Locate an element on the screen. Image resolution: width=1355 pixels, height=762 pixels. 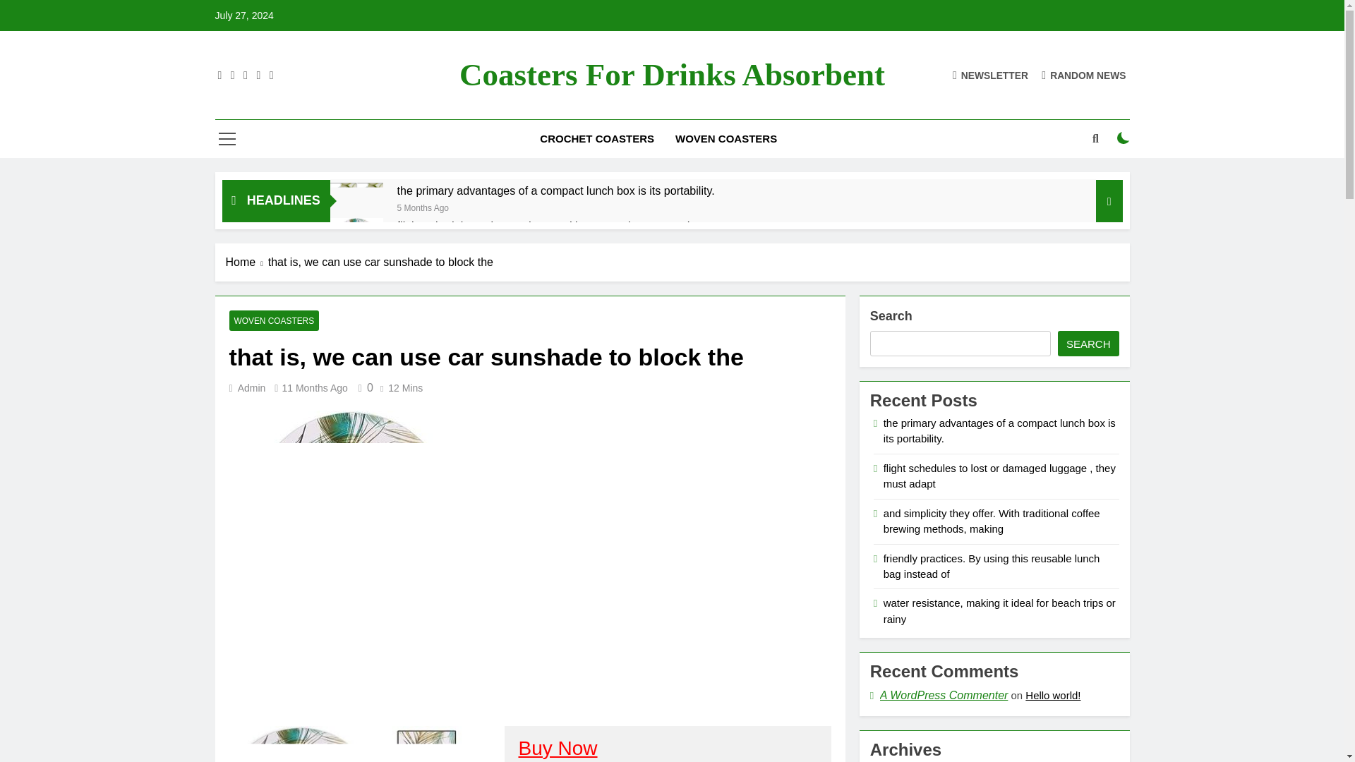
CROCHET COASTERS is located at coordinates (597, 138).